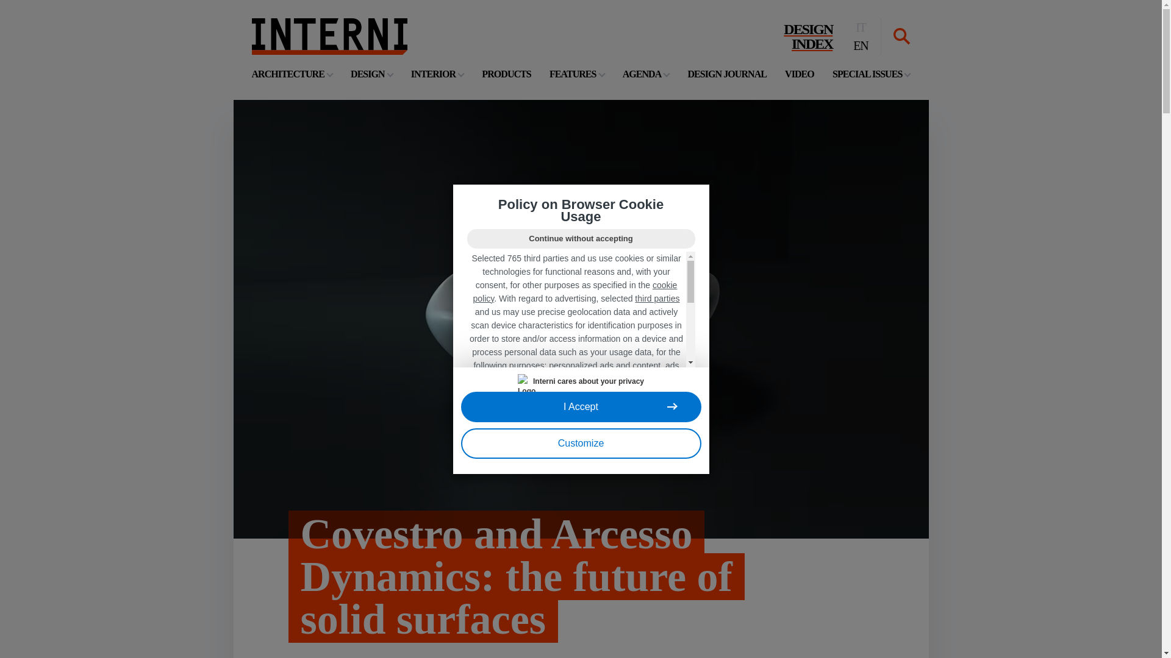 The image size is (1171, 658). Describe the element at coordinates (329, 37) in the screenshot. I see `PRODUCTS` at that location.